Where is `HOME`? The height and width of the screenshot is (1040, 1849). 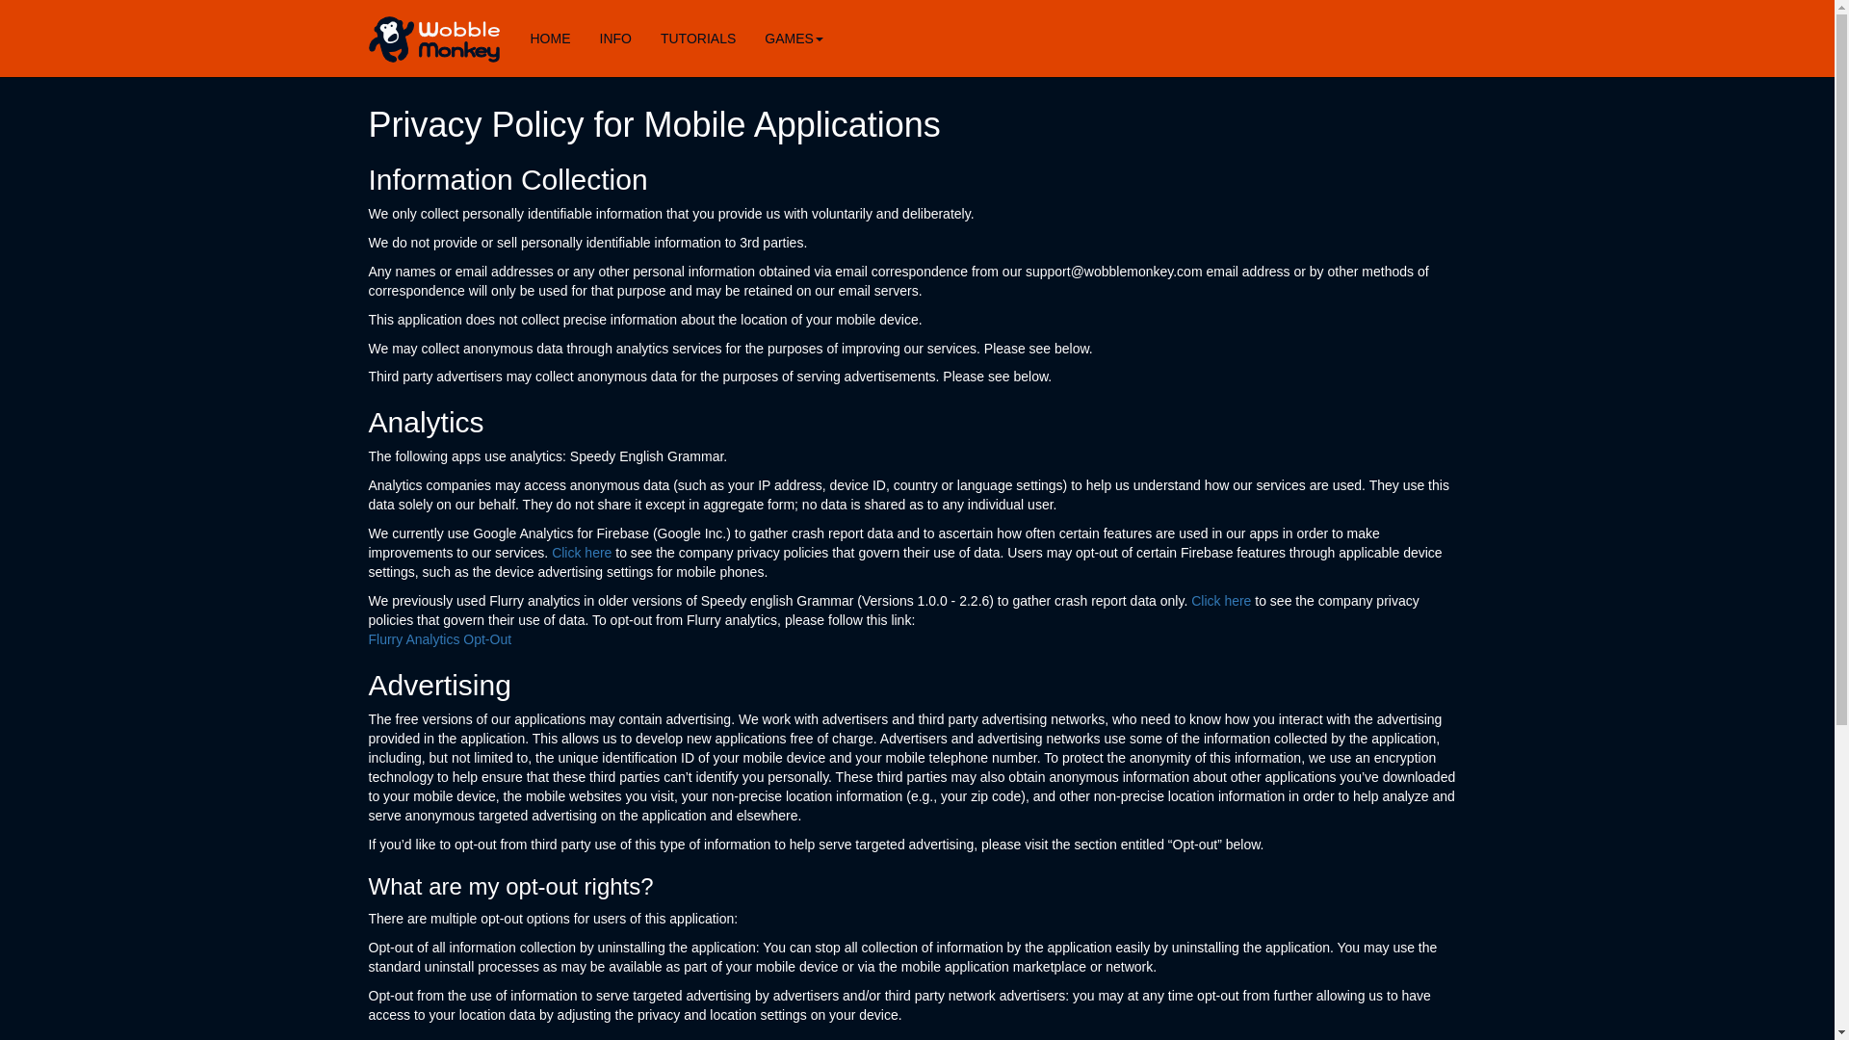 HOME is located at coordinates (551, 39).